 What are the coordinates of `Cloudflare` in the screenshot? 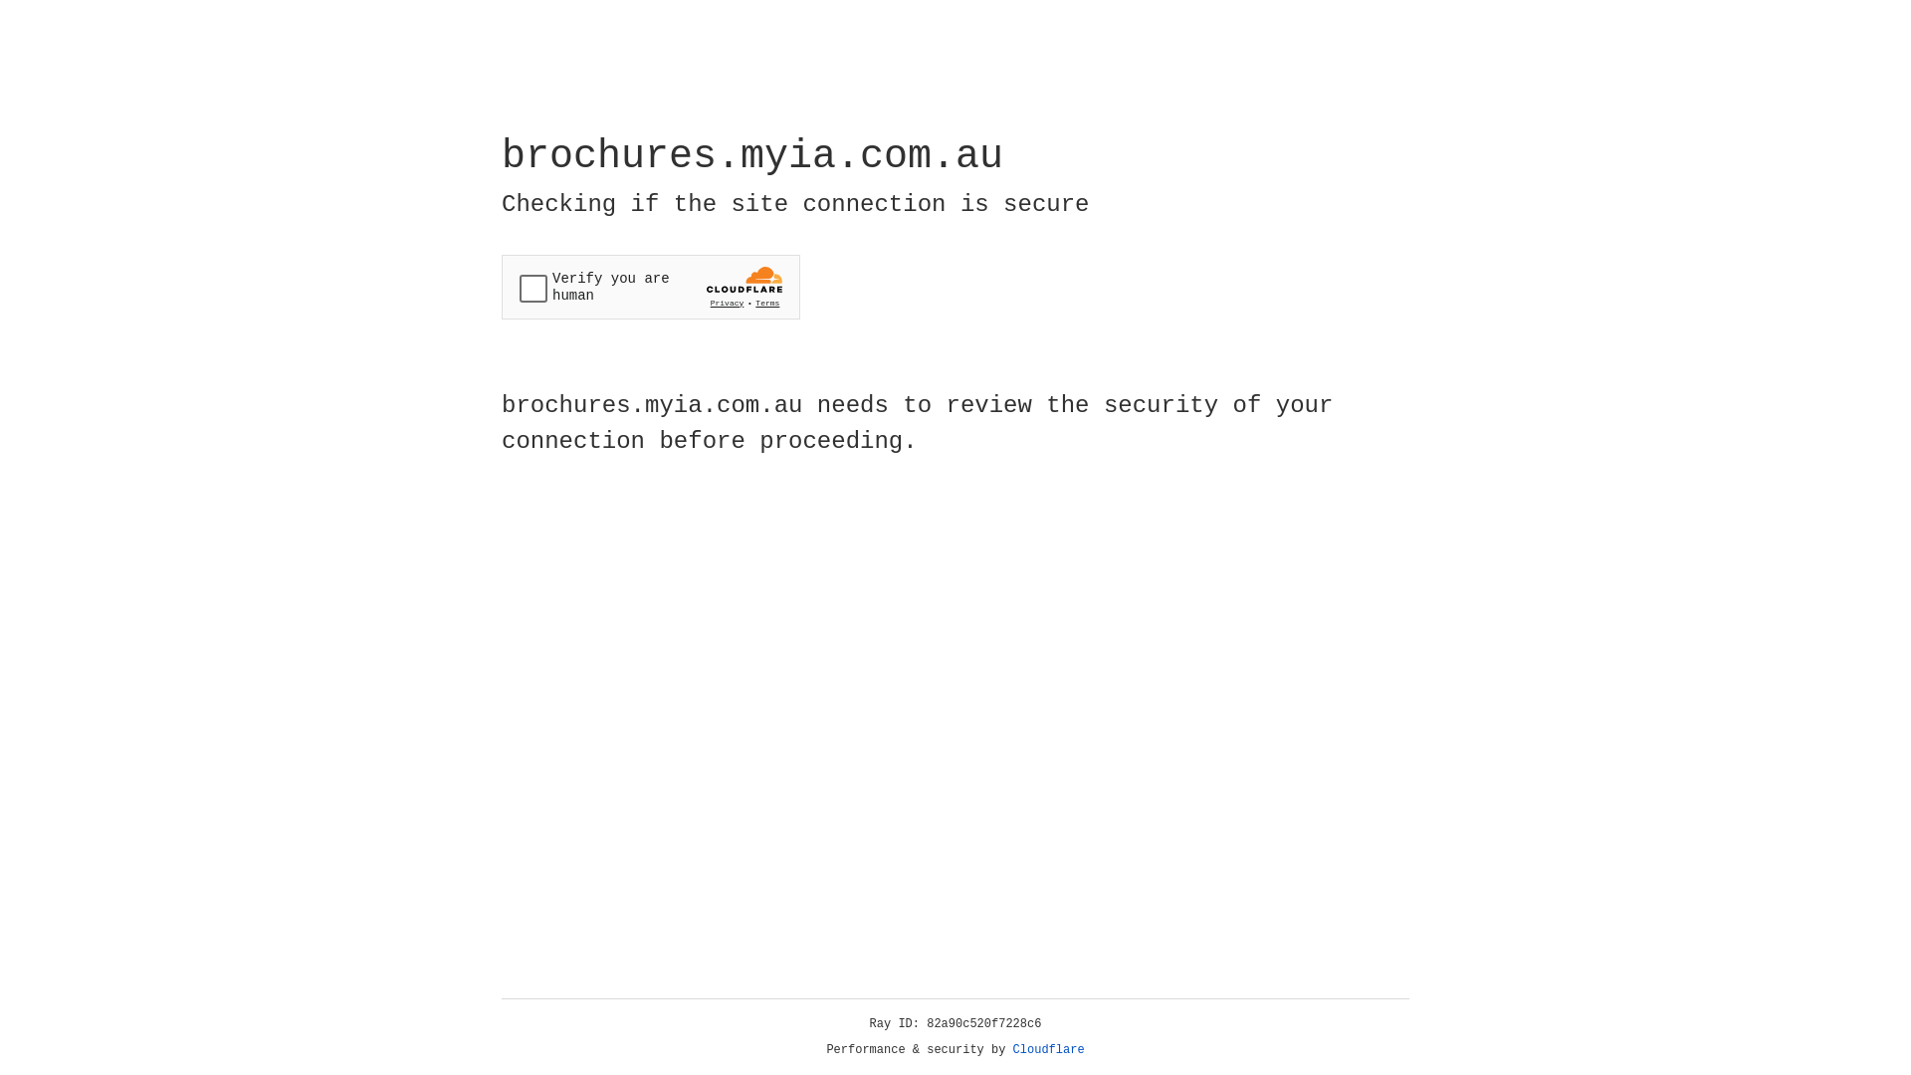 It's located at (1049, 1050).